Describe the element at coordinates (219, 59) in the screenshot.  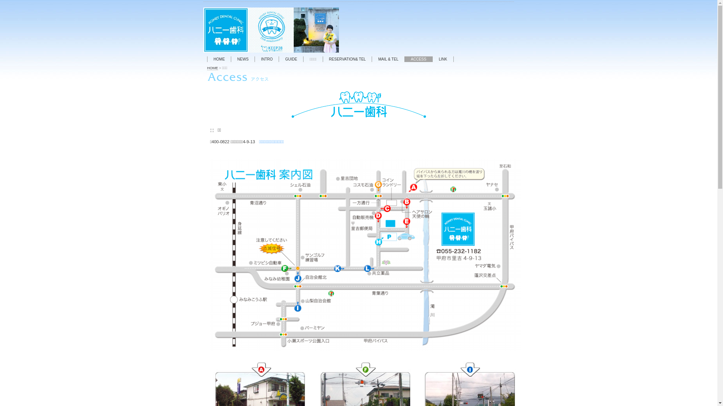
I see `HOME` at that location.